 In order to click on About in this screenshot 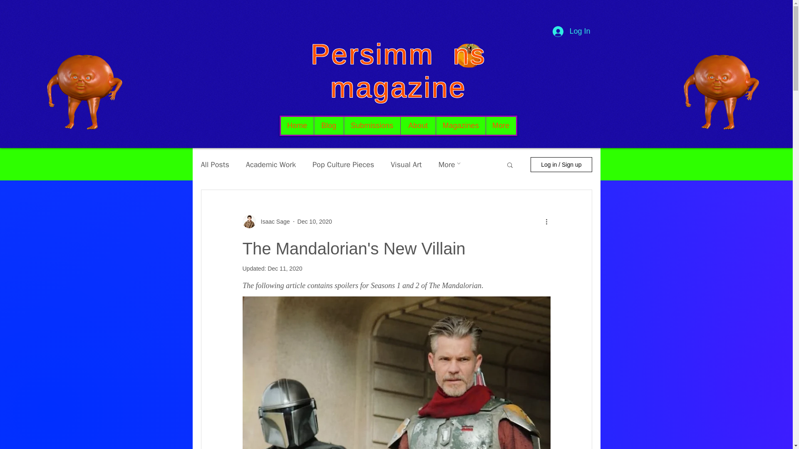, I will do `click(418, 126)`.